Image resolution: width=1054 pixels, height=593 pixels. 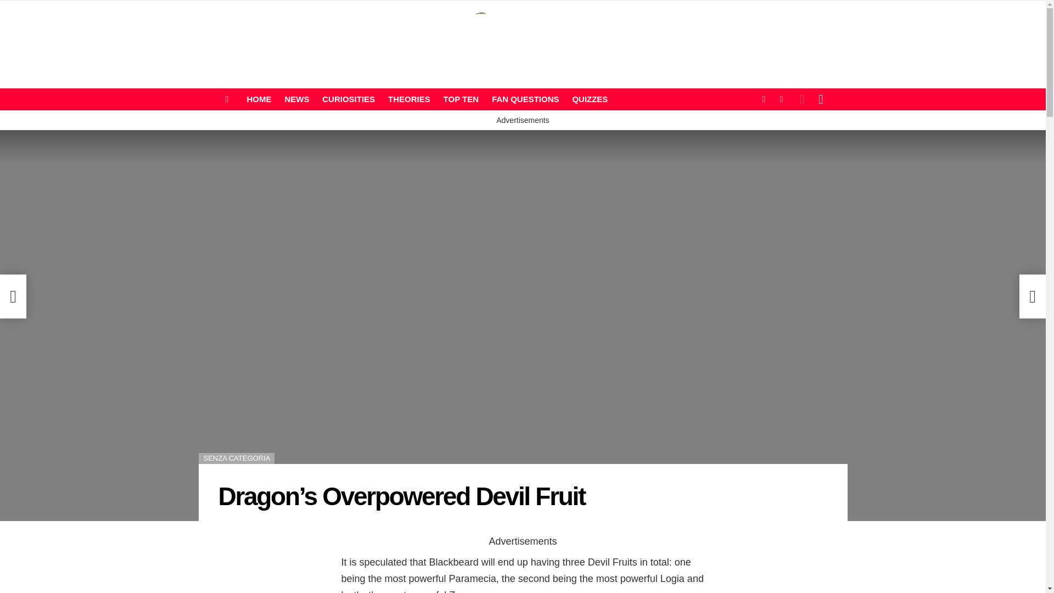 What do you see at coordinates (763, 99) in the screenshot?
I see `facebook` at bounding box center [763, 99].